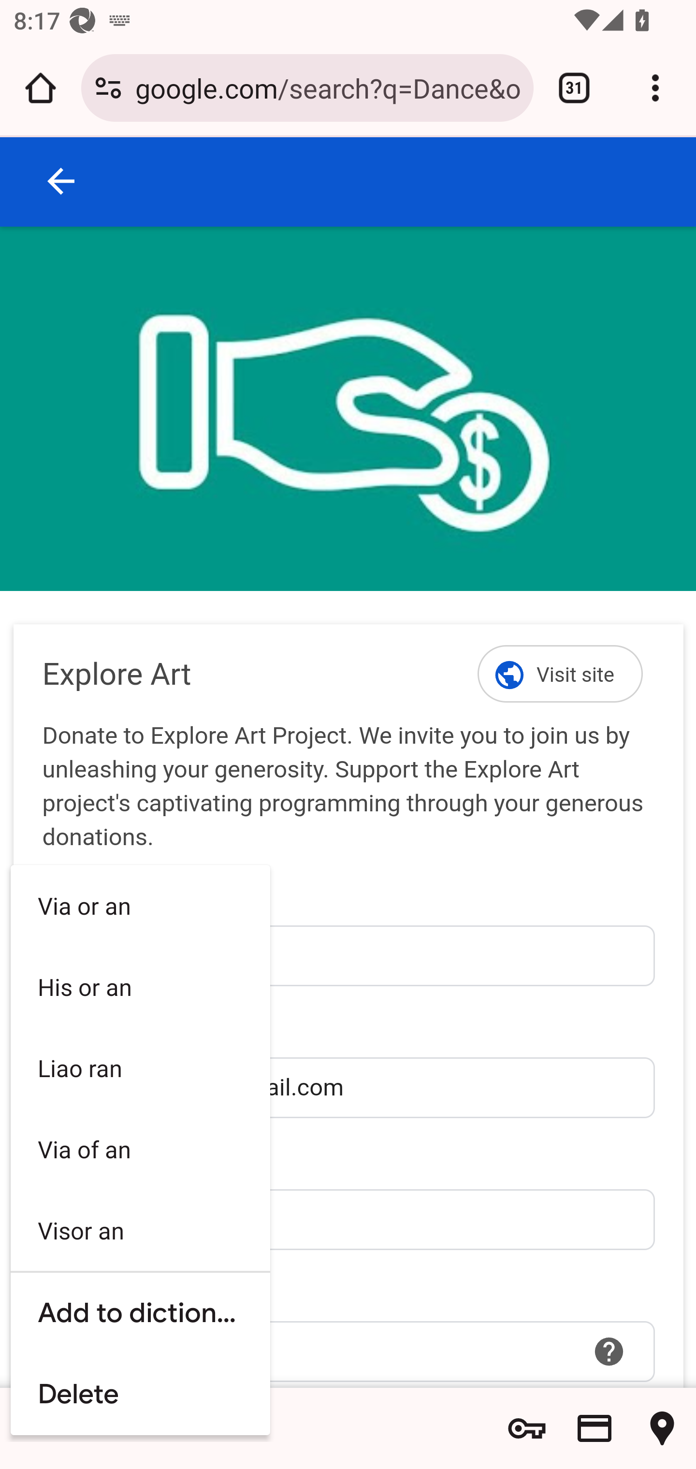 The width and height of the screenshot is (696, 1469). Describe the element at coordinates (140, 986) in the screenshot. I see `His or an` at that location.